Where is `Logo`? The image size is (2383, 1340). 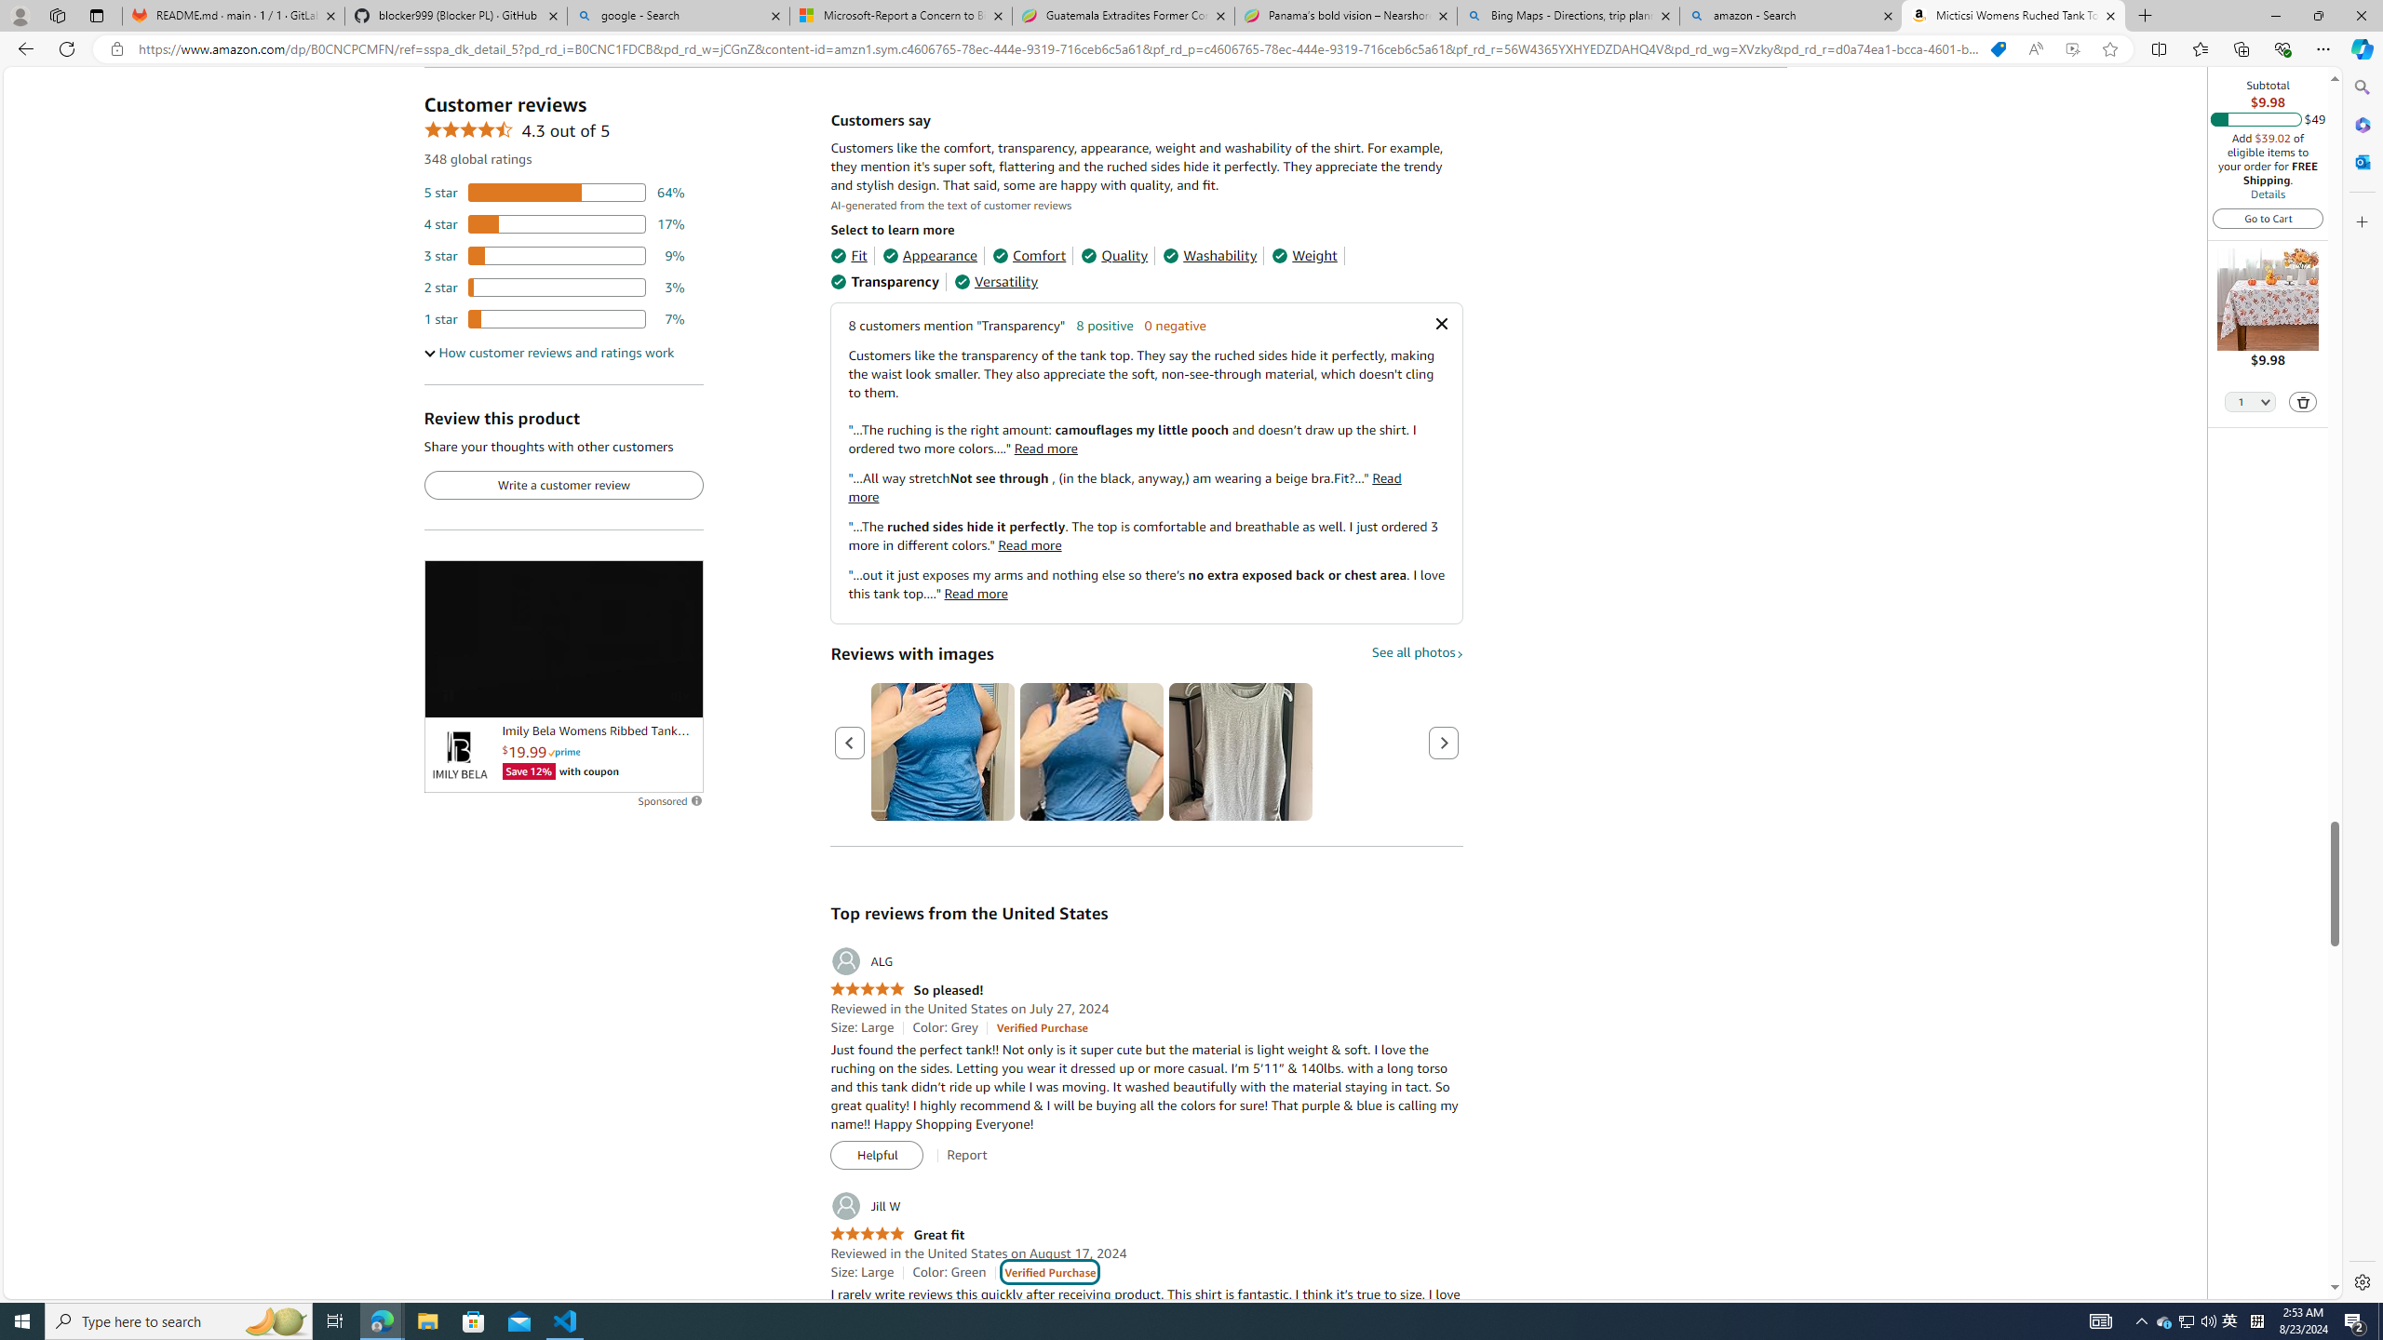 Logo is located at coordinates (458, 756).